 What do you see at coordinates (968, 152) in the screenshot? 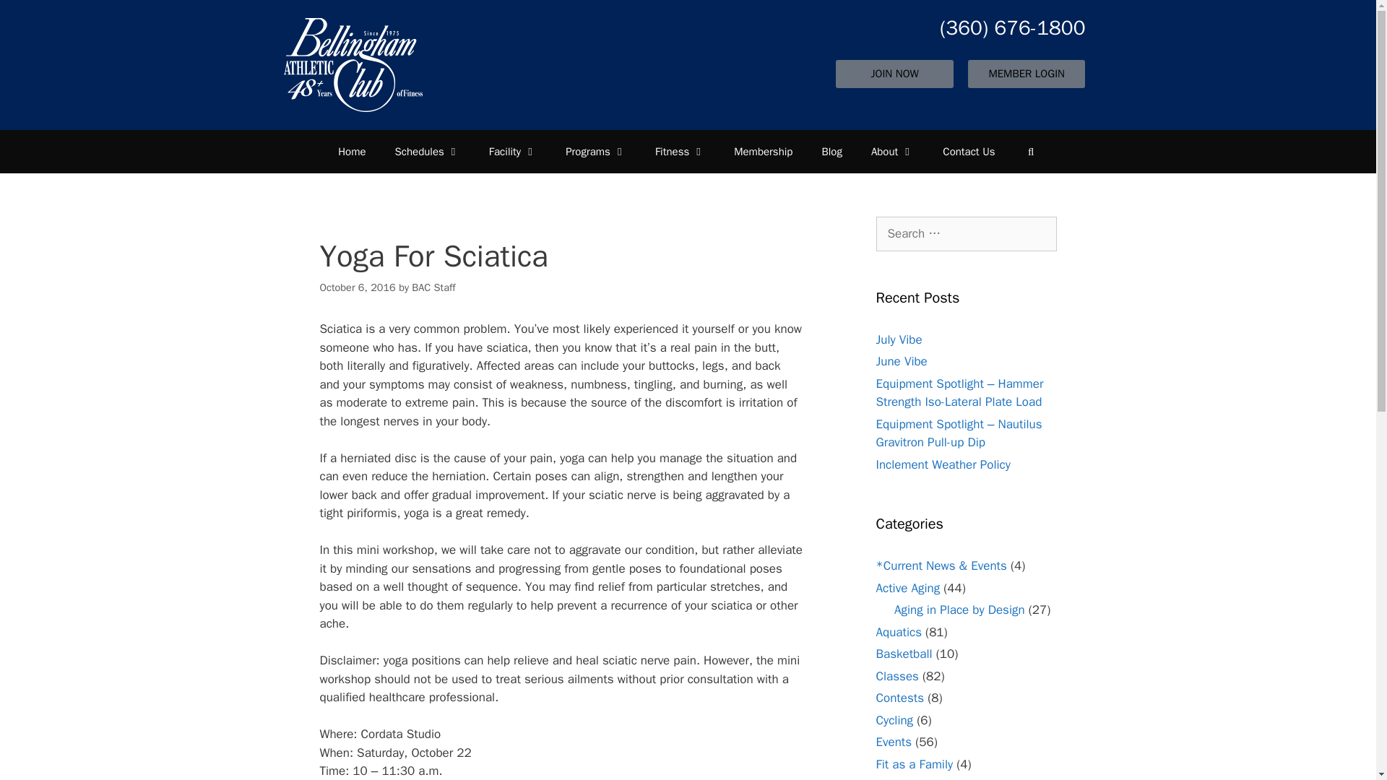
I see `Contact Us` at bounding box center [968, 152].